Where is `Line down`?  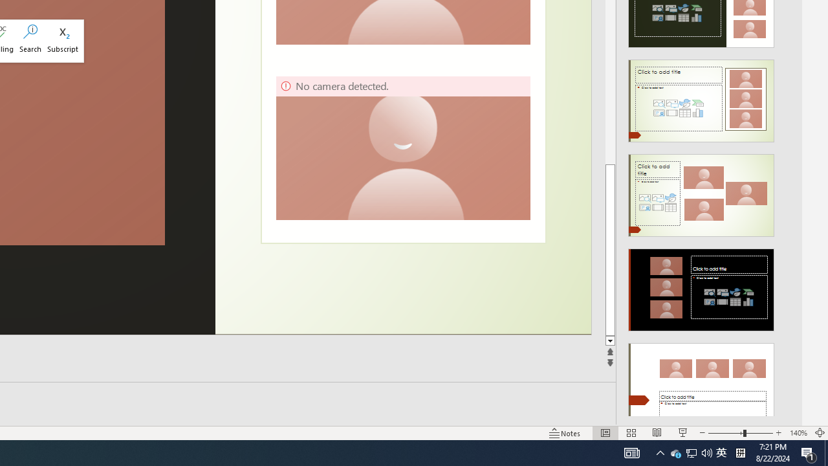
Line down is located at coordinates (610, 341).